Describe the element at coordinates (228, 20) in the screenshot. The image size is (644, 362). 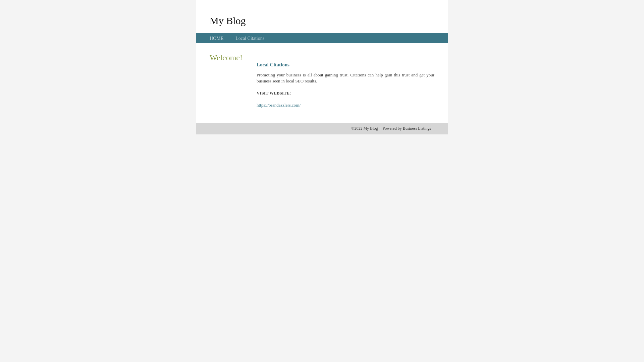
I see `My Blog` at that location.